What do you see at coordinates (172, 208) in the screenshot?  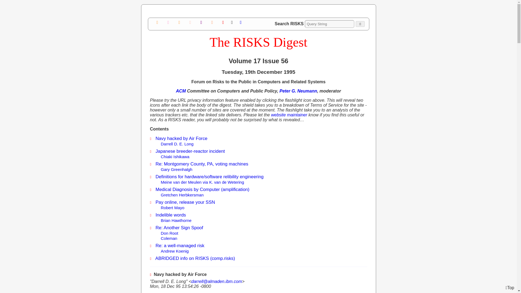 I see `Robert Mayo` at bounding box center [172, 208].